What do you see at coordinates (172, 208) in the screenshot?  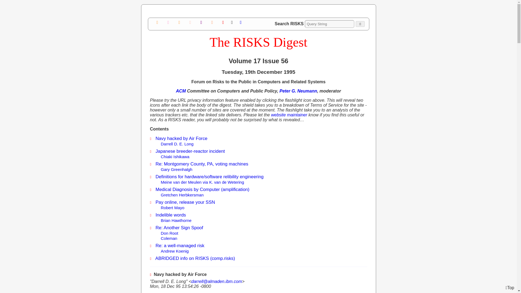 I see `Robert Mayo` at bounding box center [172, 208].